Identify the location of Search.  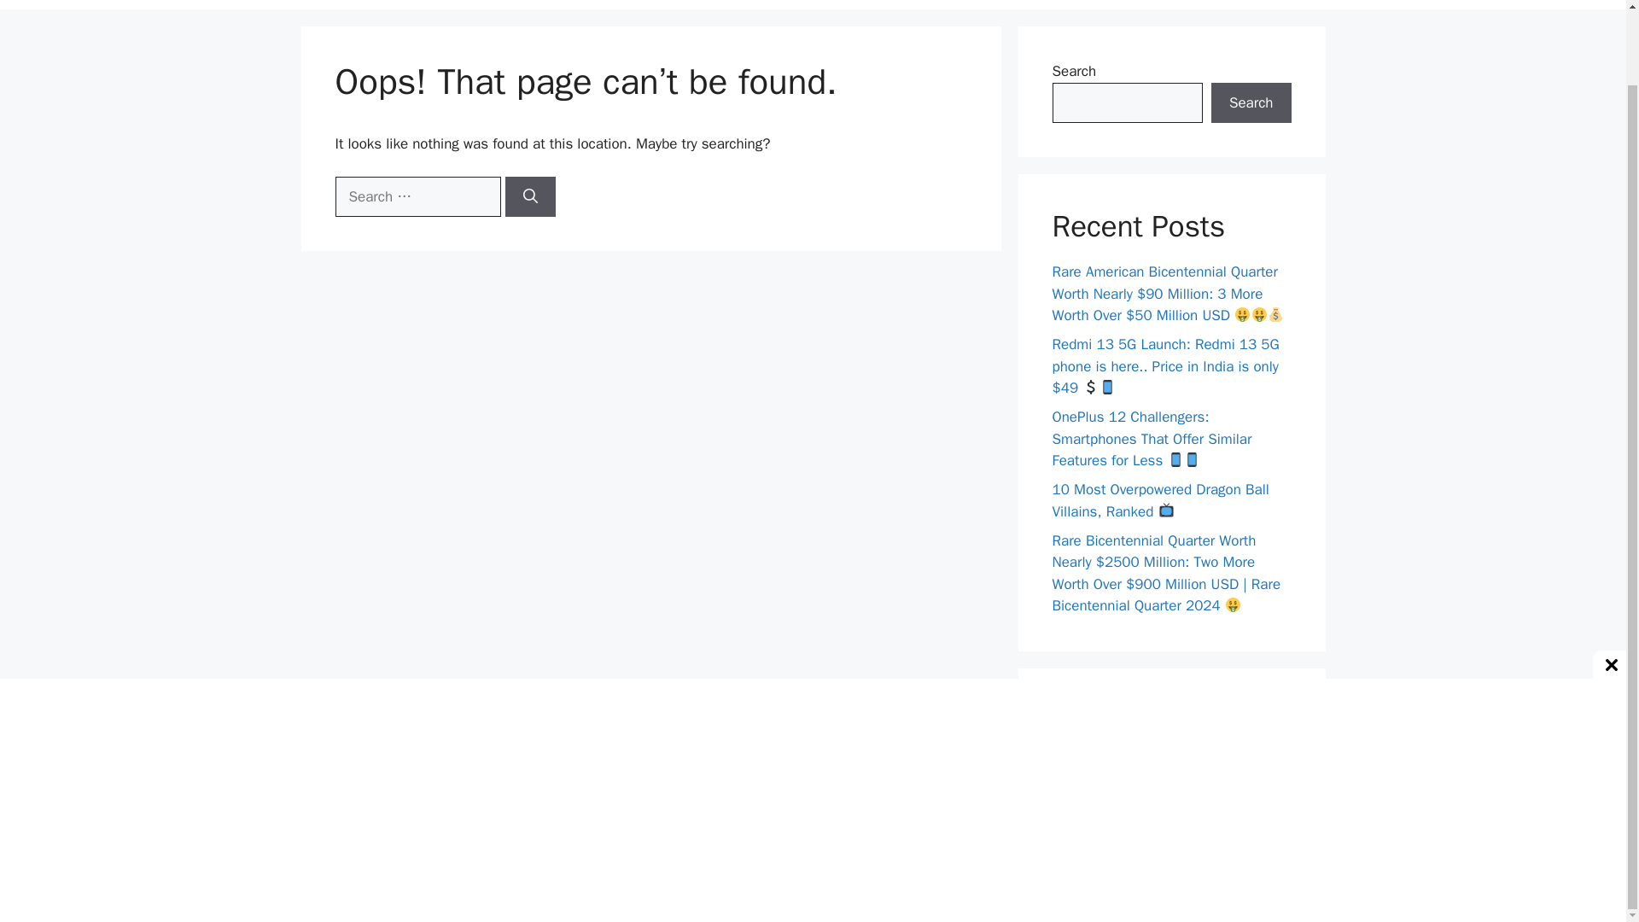
(1251, 102).